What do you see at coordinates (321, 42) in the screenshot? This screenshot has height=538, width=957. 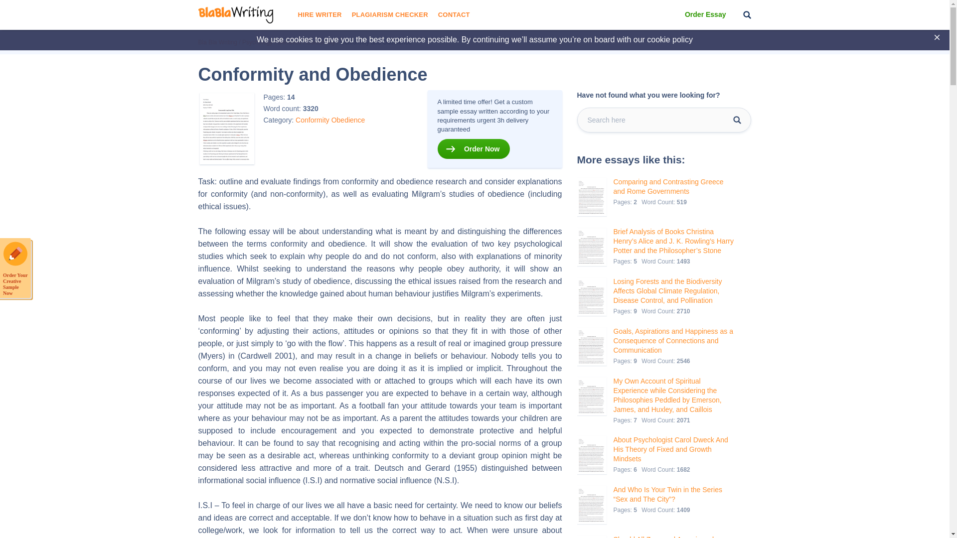 I see `Conformity.` at bounding box center [321, 42].